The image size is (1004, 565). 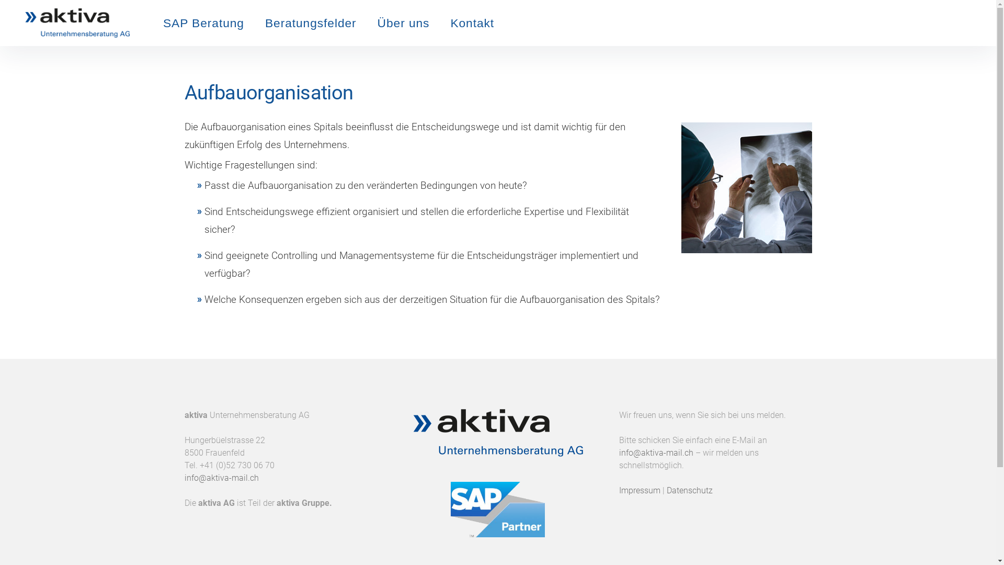 What do you see at coordinates (656, 453) in the screenshot?
I see `info@aktiva-mail.ch` at bounding box center [656, 453].